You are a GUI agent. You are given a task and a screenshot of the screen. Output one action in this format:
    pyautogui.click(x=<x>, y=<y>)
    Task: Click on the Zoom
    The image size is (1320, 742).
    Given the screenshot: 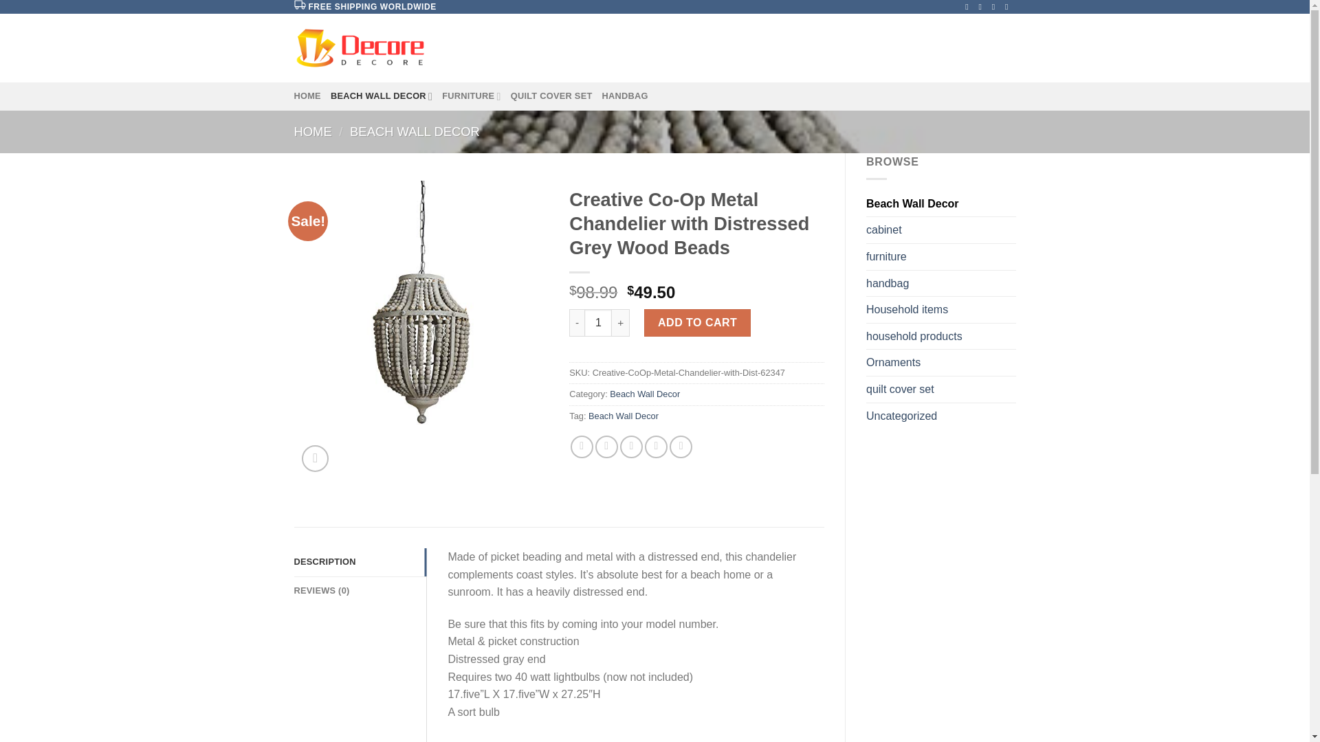 What is the action you would take?
    pyautogui.click(x=315, y=458)
    